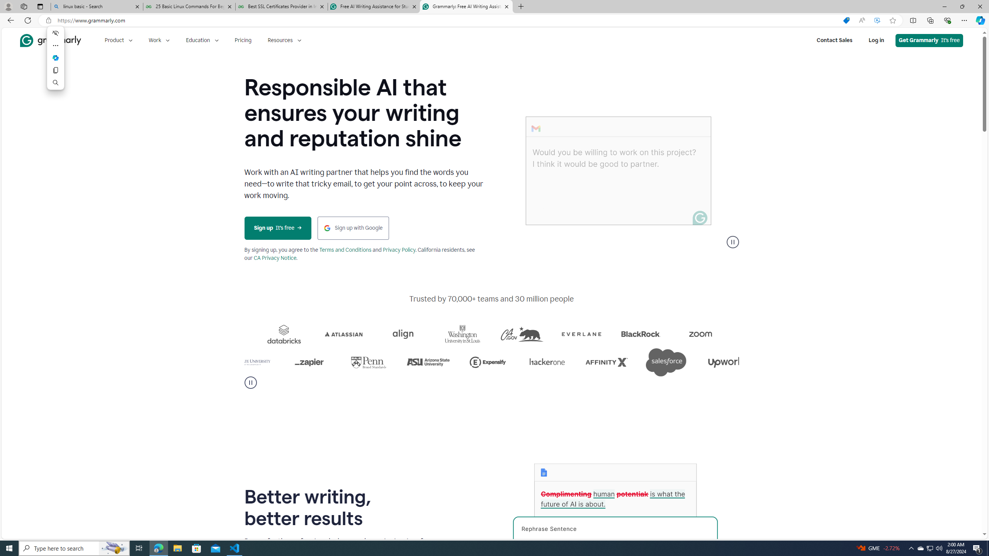 The height and width of the screenshot is (556, 989). What do you see at coordinates (548, 334) in the screenshot?
I see `Washington University in St. Louis` at bounding box center [548, 334].